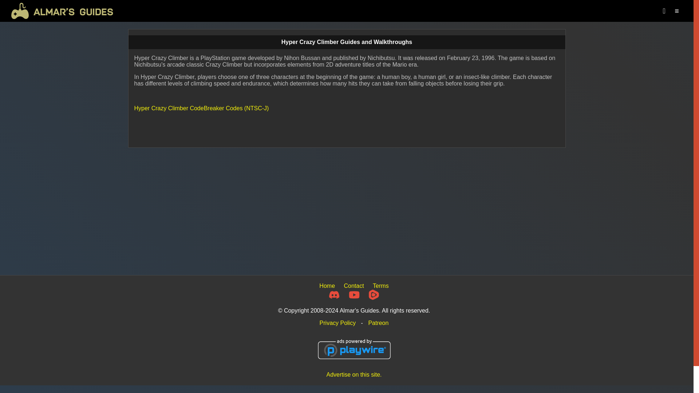 This screenshot has width=699, height=393. I want to click on Terms, so click(380, 285).